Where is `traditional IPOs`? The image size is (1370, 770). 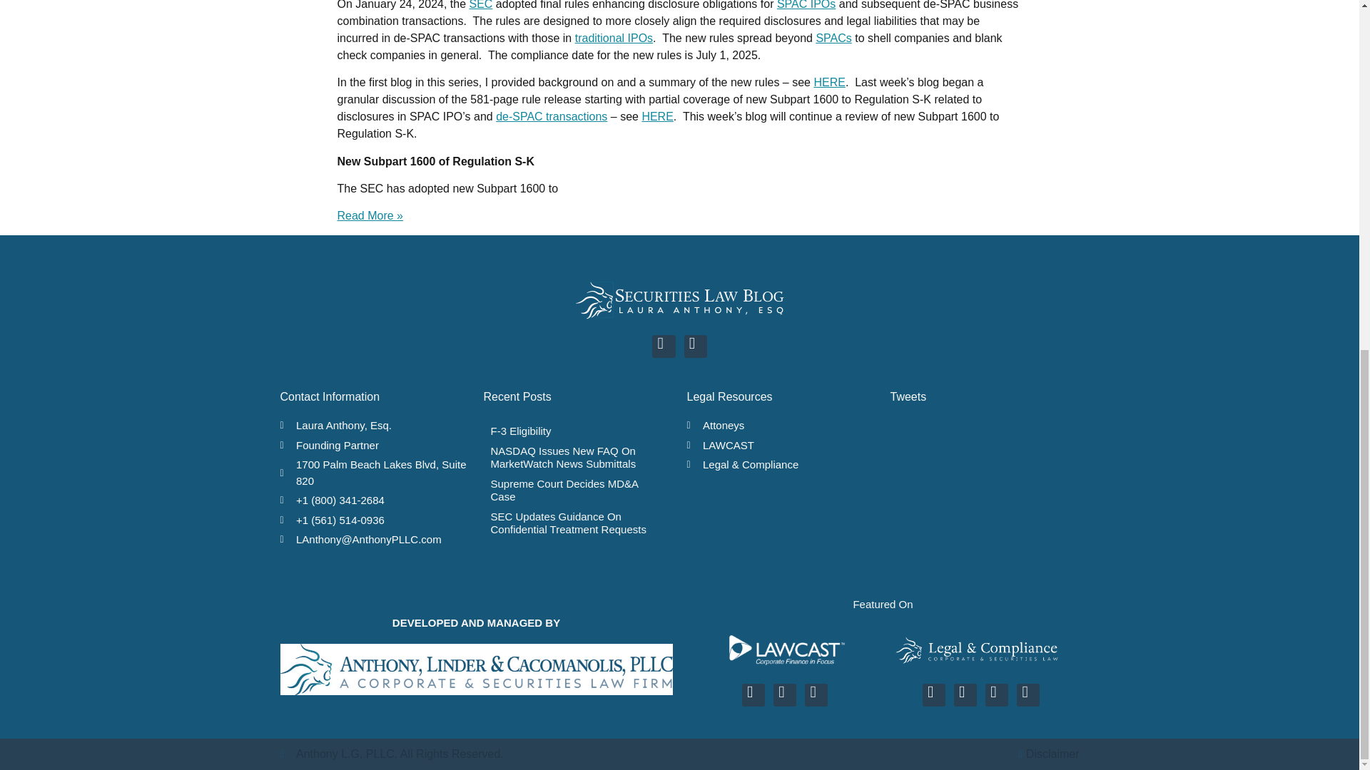
traditional IPOs is located at coordinates (614, 38).